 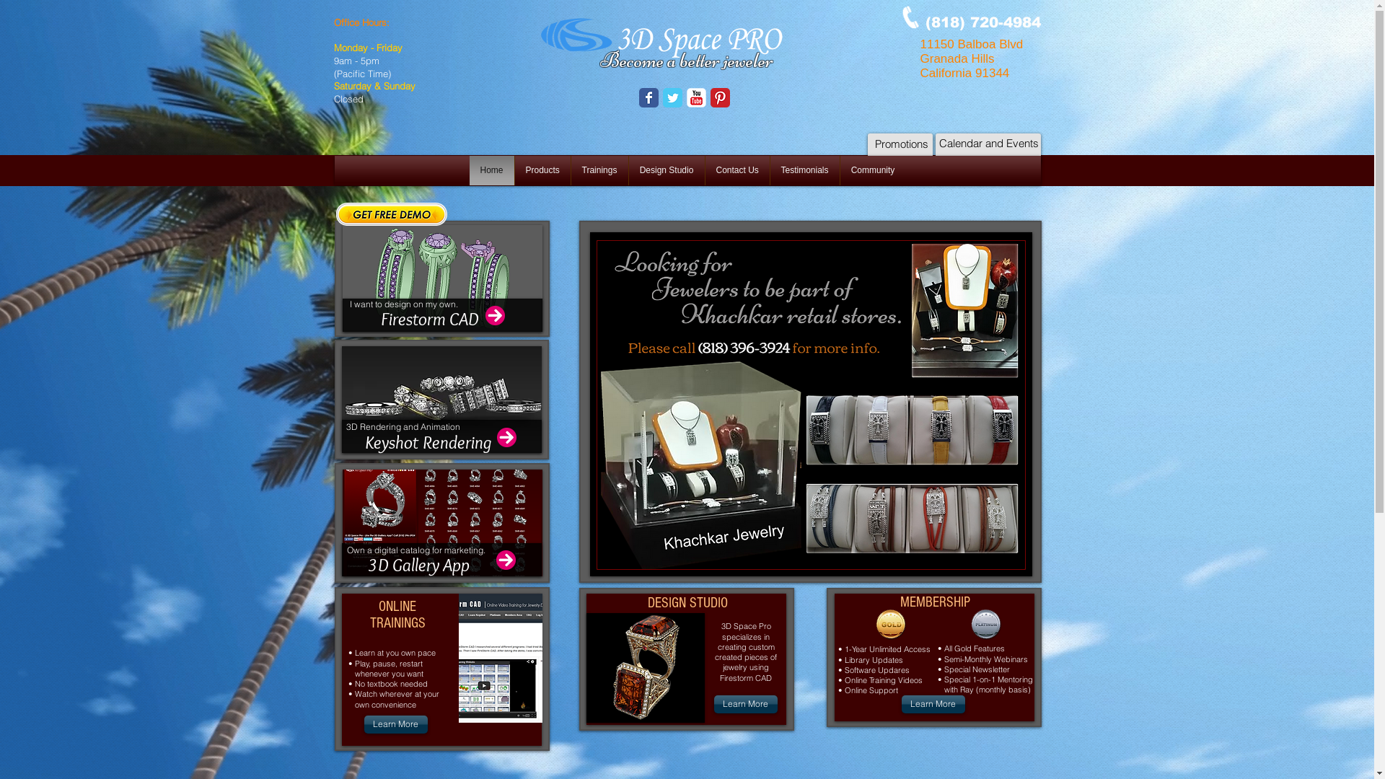 I want to click on Keyshot Rendering, so click(x=457, y=442).